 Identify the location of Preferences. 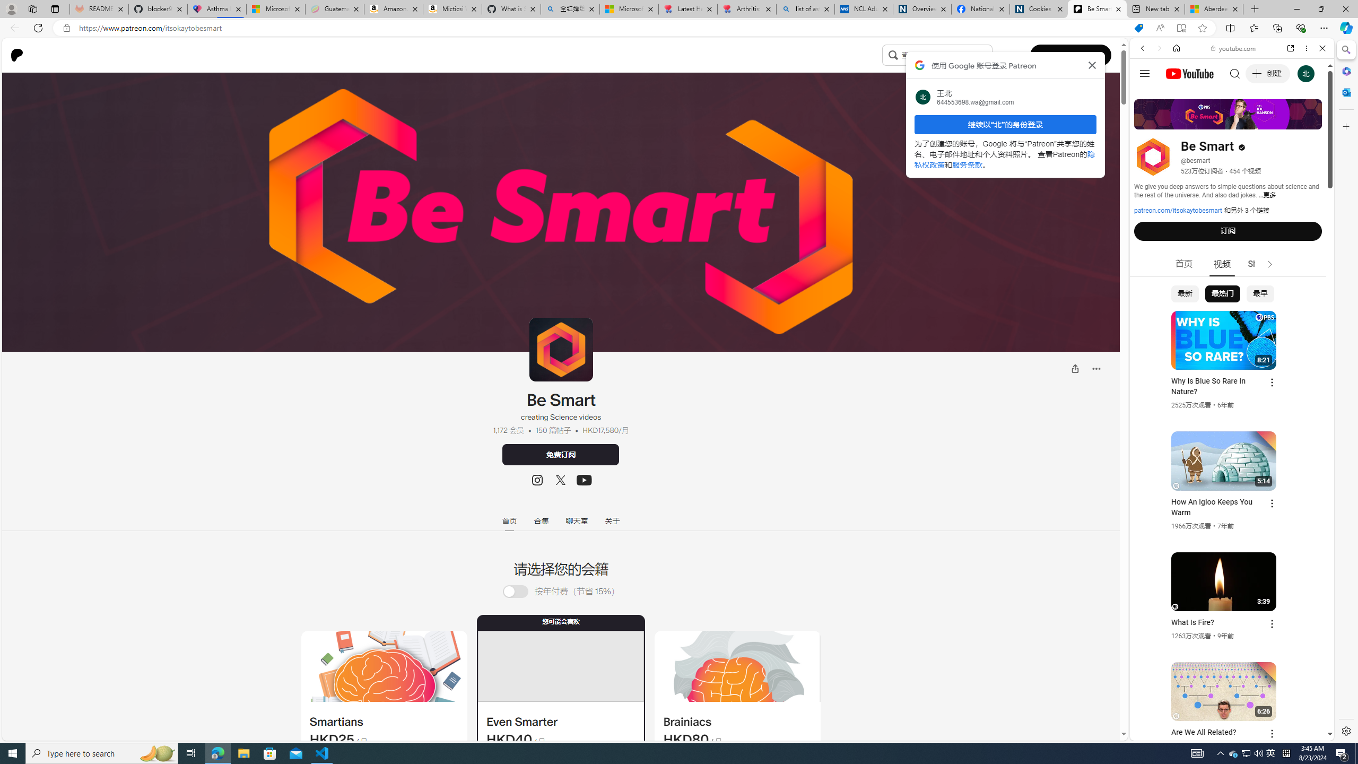
(1309, 121).